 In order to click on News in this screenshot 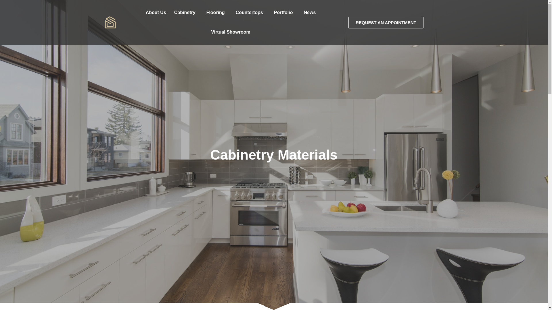, I will do `click(309, 12)`.